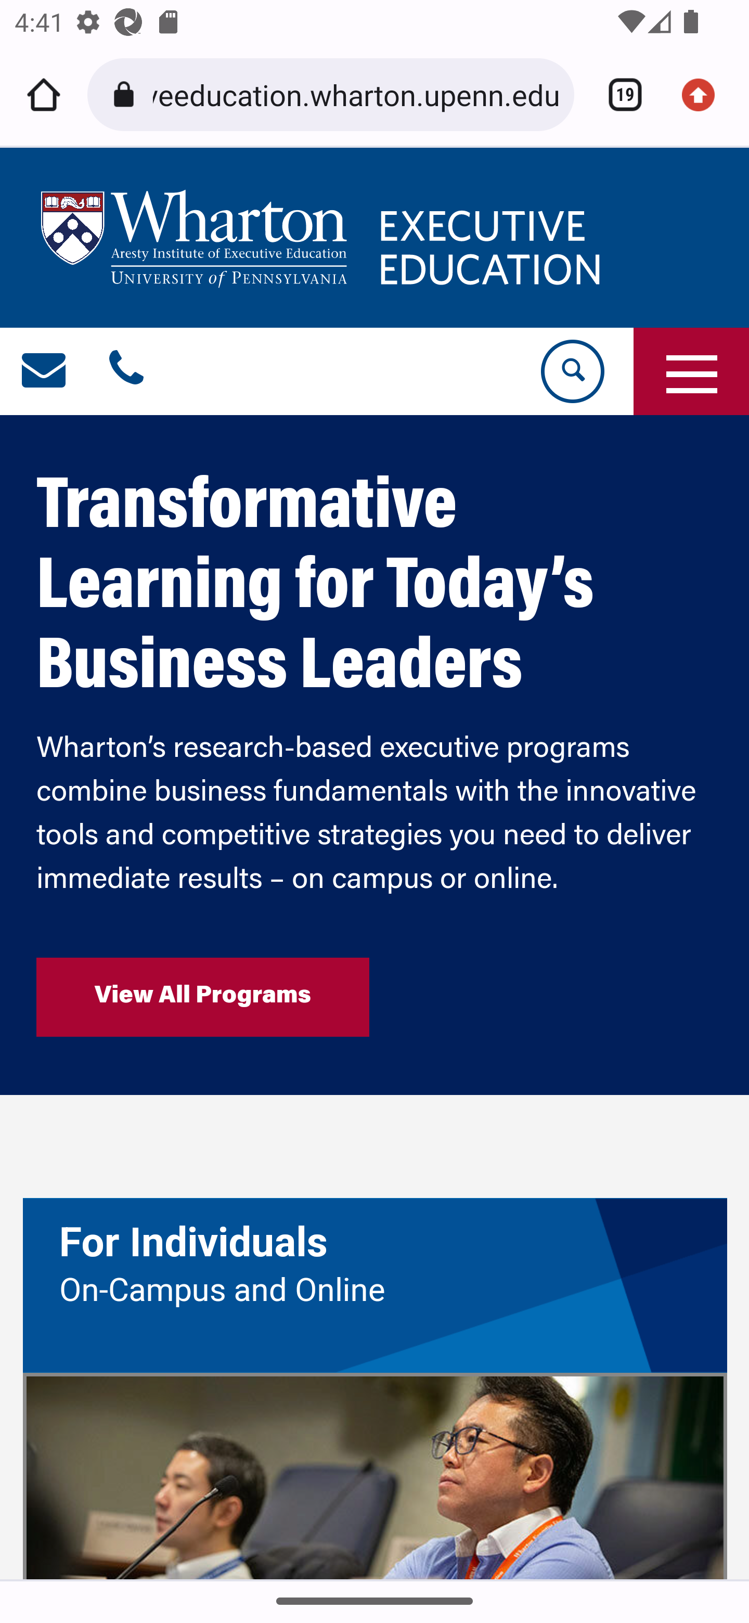 This screenshot has width=749, height=1623. I want to click on Mobile menu toggle, so click(691, 371).